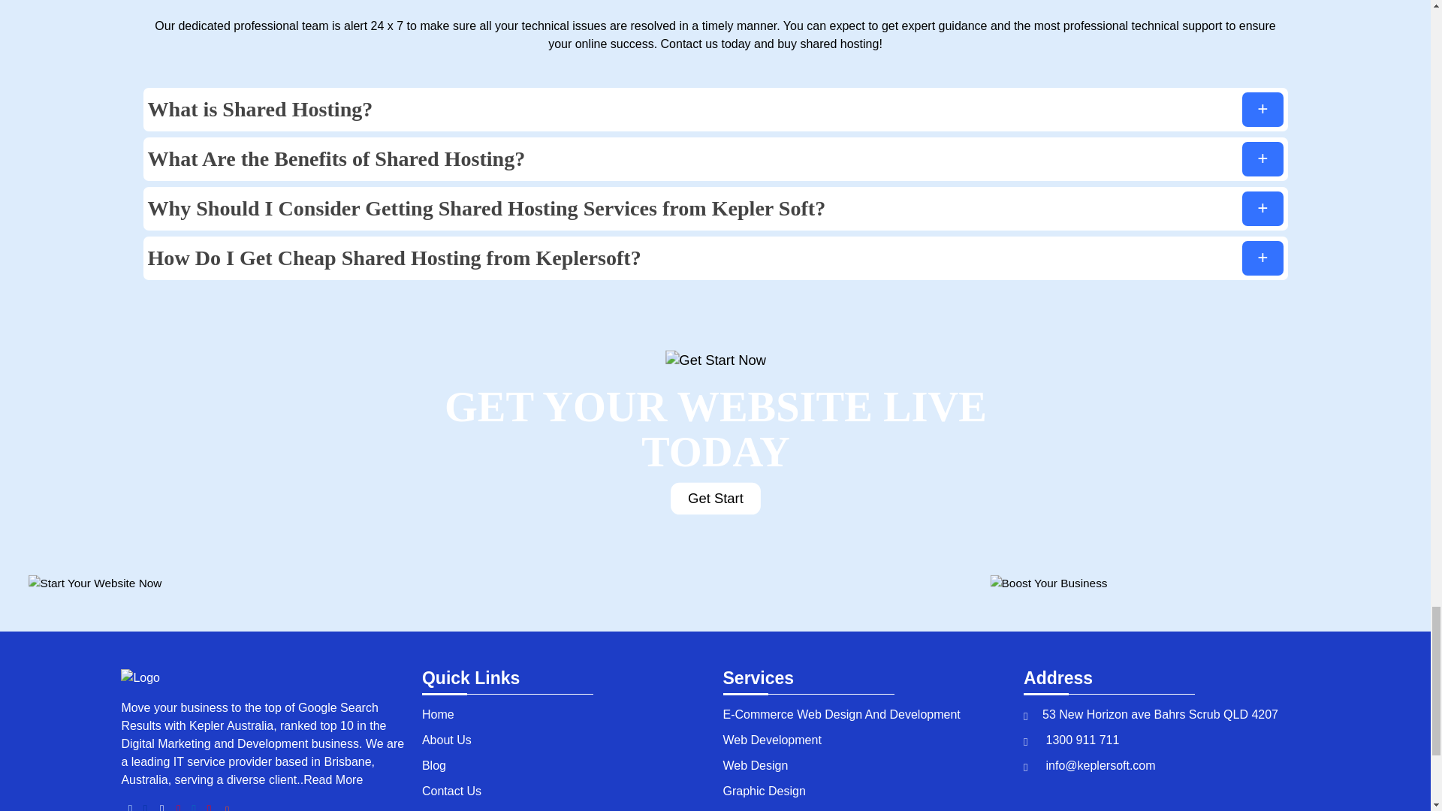  Describe the element at coordinates (715, 109) in the screenshot. I see `What is Shared Hosting?` at that location.